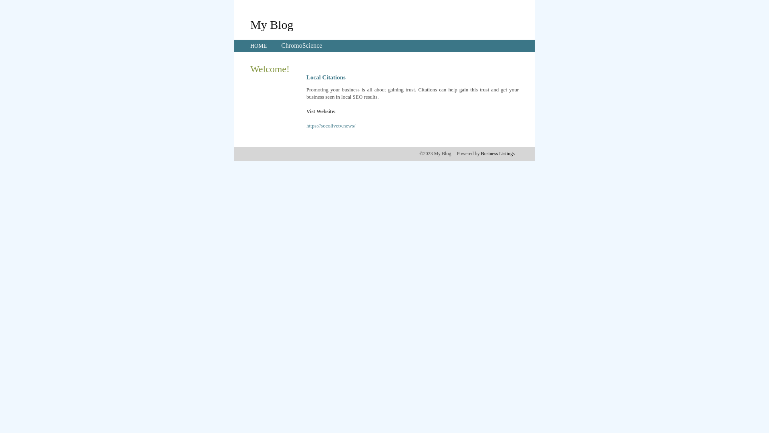 The width and height of the screenshot is (769, 433). Describe the element at coordinates (302, 46) in the screenshot. I see `ChromoScience` at that location.